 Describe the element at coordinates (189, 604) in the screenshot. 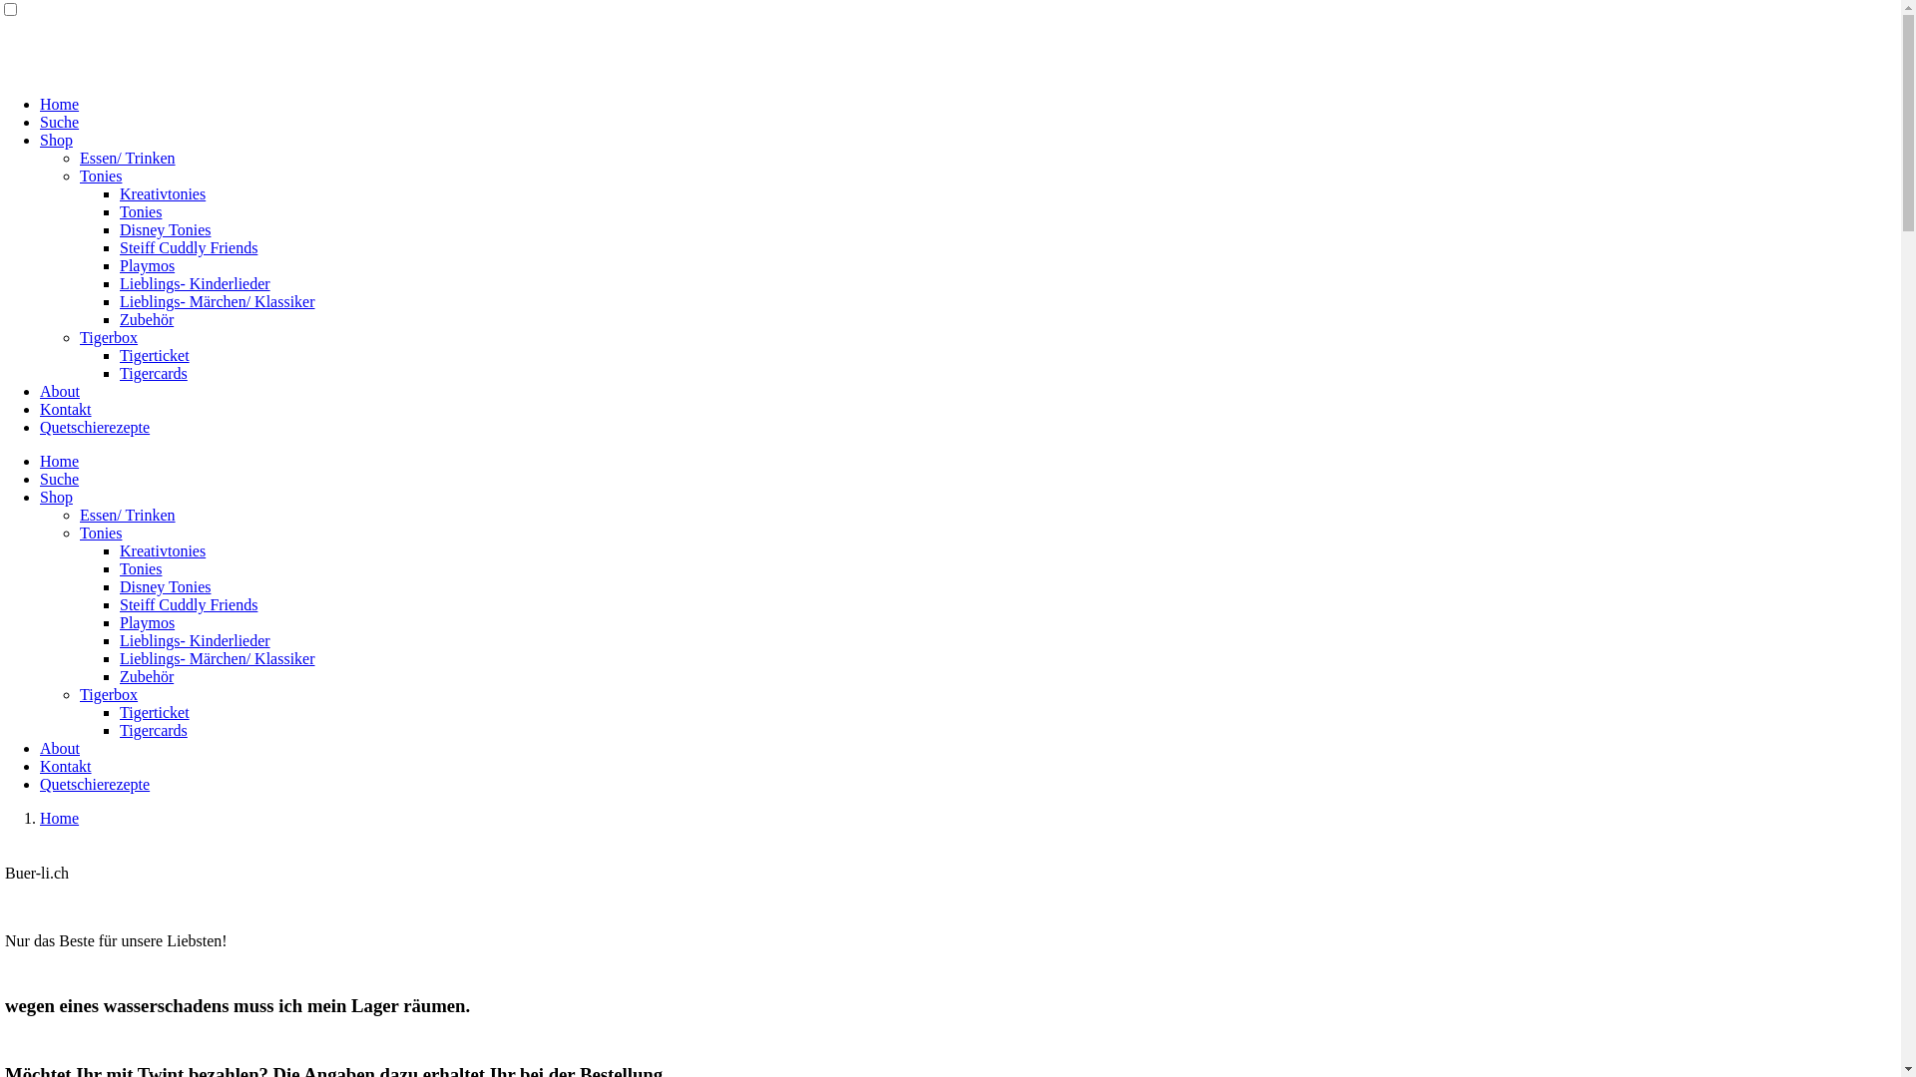

I see `Steiff Cuddly Friends` at that location.